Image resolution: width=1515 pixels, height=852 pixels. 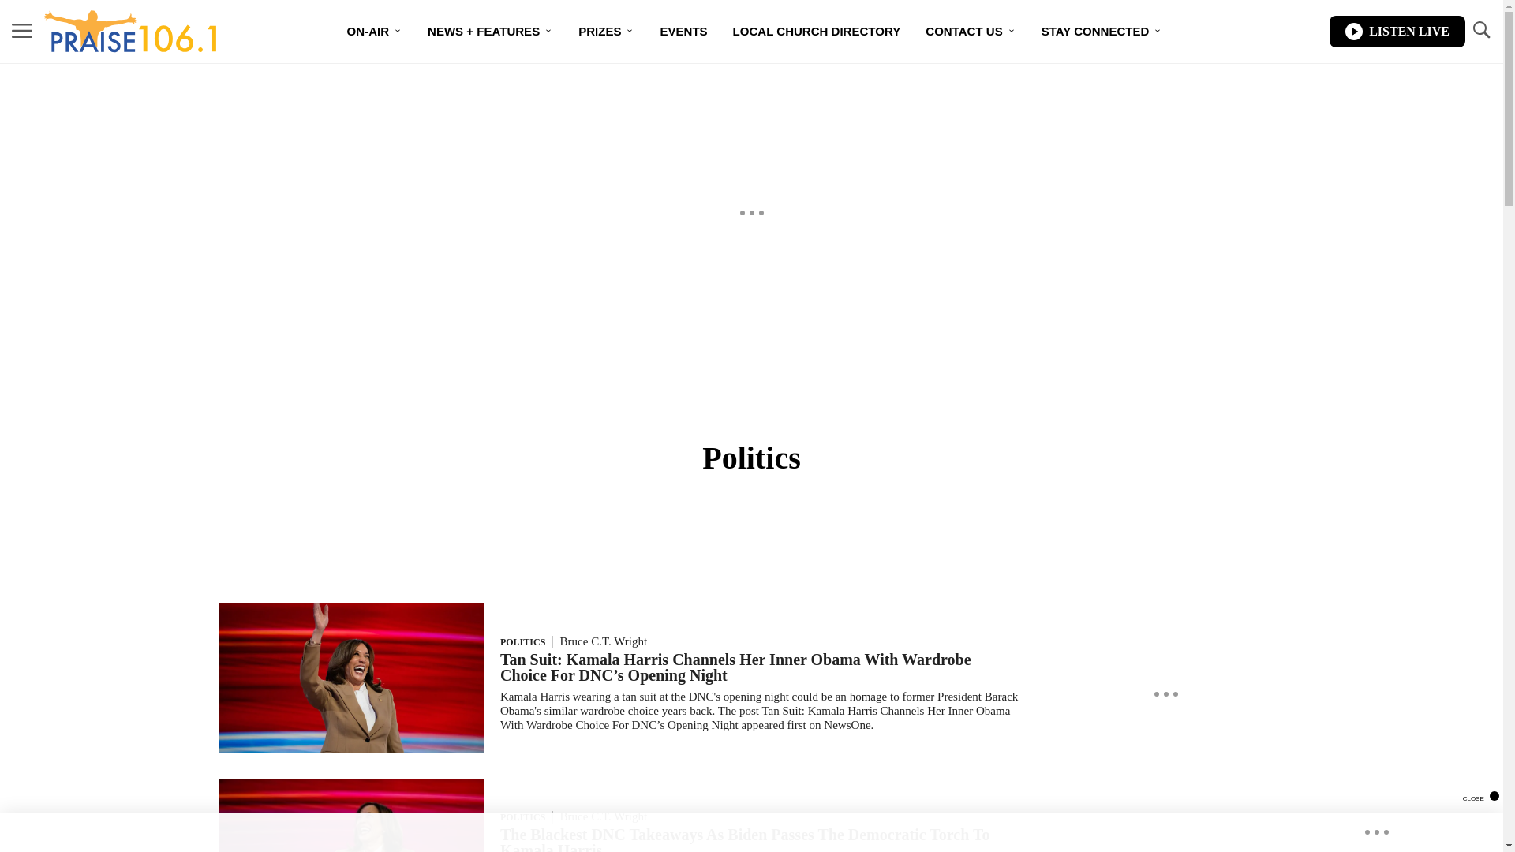 I want to click on CONTACT US, so click(x=971, y=32).